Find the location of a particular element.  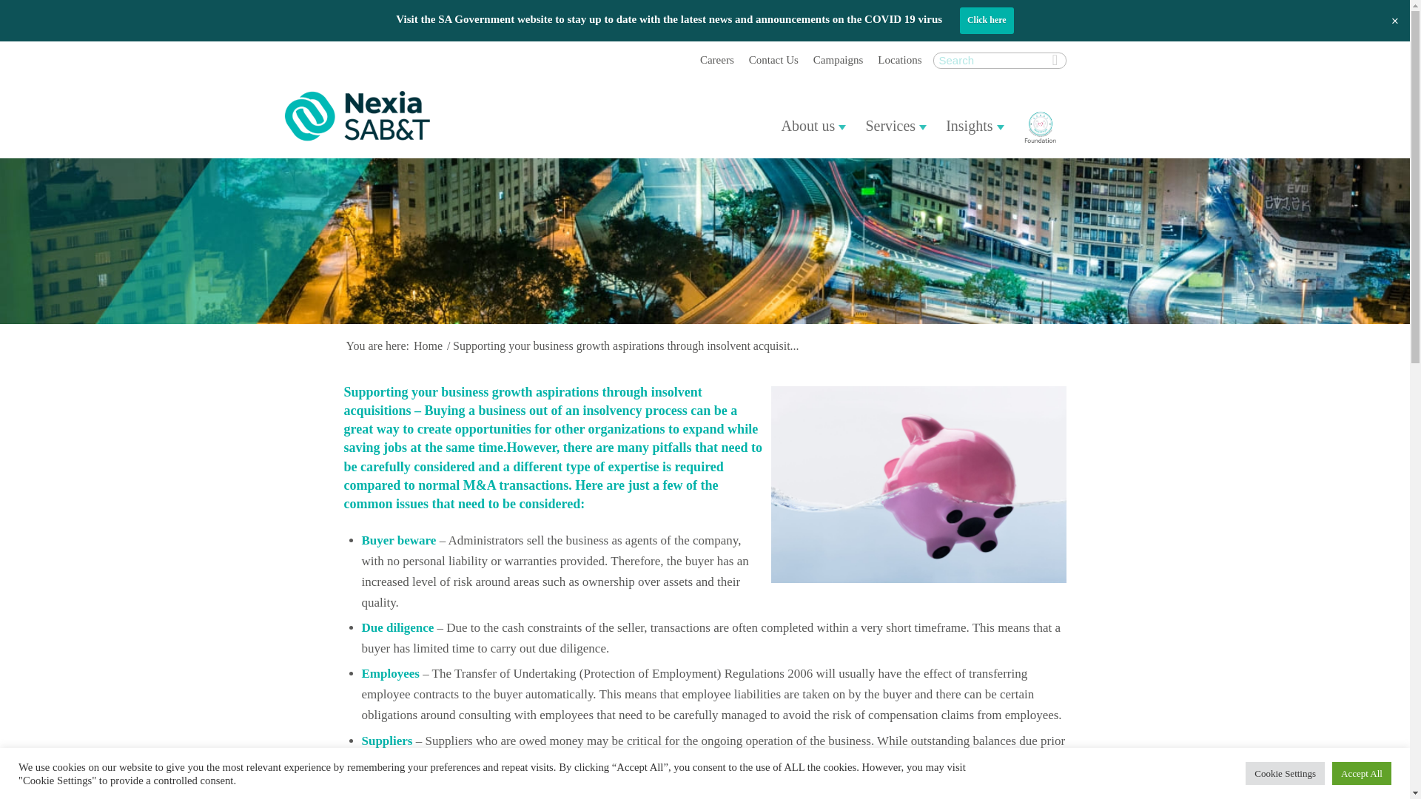

business growth is located at coordinates (919, 484).